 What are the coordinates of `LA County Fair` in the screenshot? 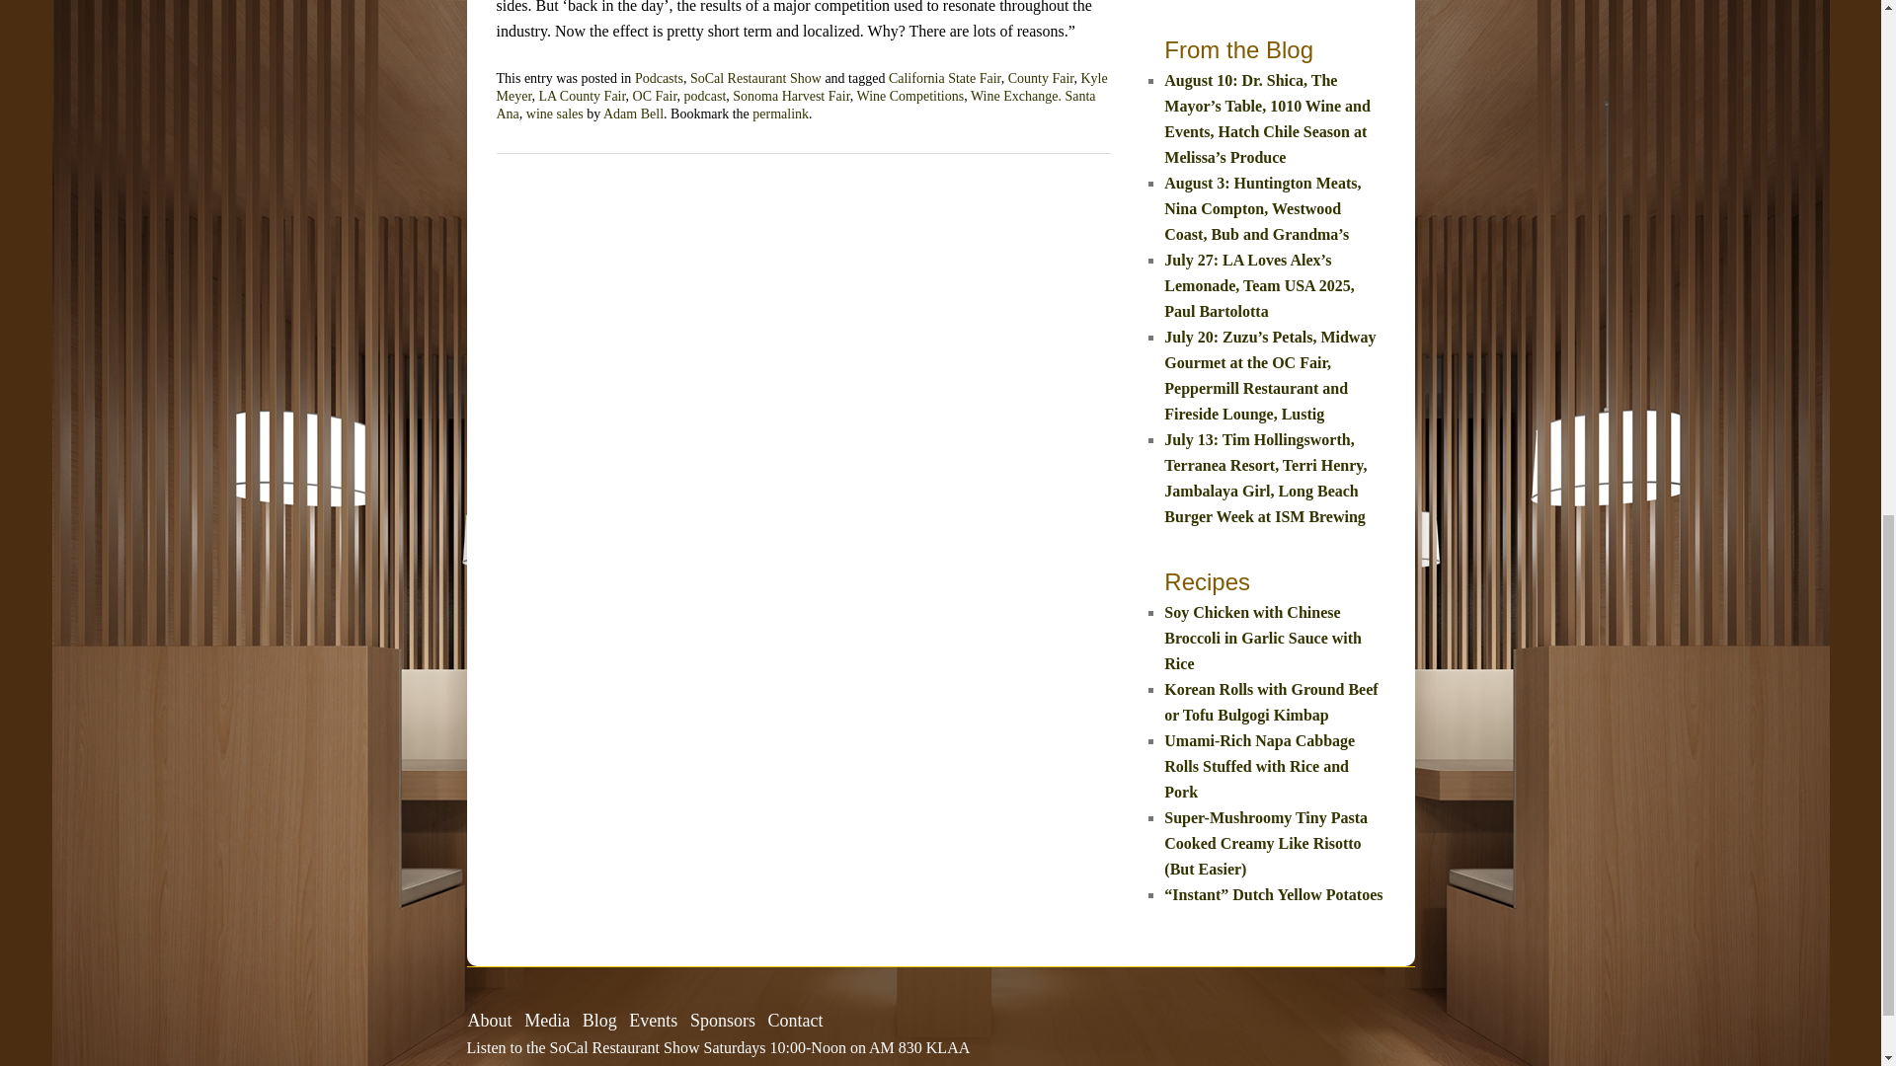 It's located at (582, 95).